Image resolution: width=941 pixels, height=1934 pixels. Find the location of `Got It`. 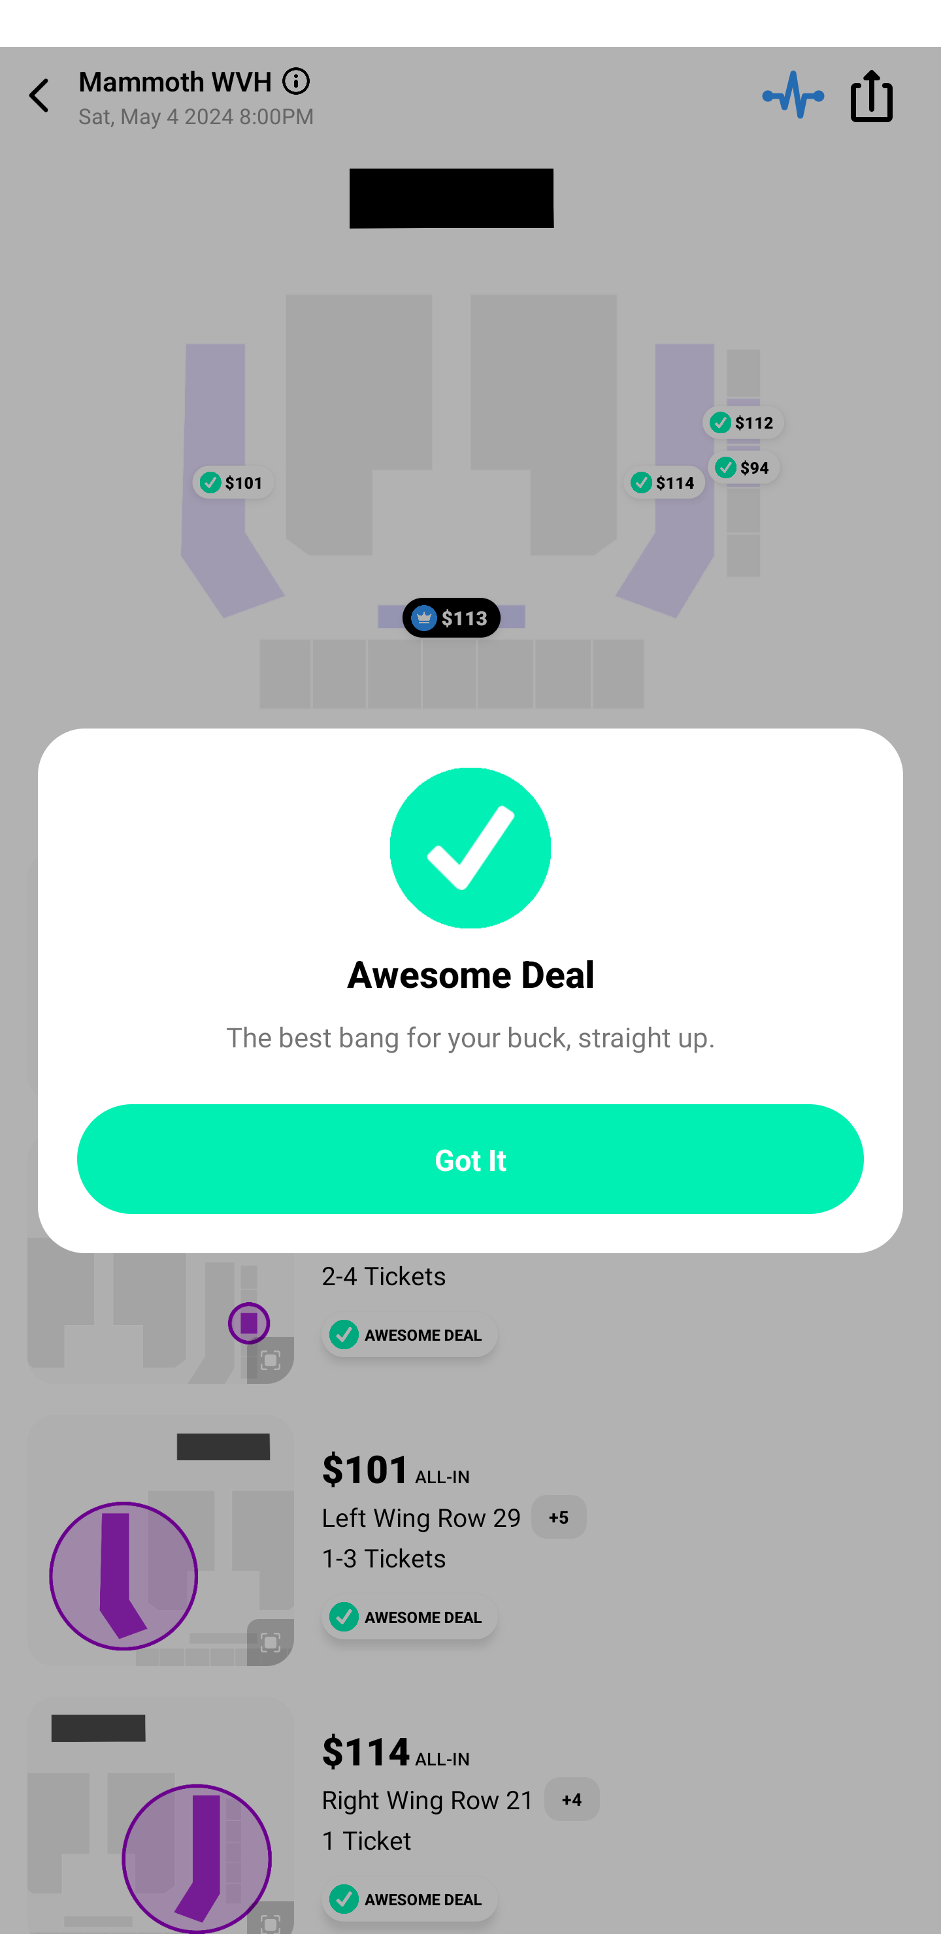

Got It is located at coordinates (470, 1159).